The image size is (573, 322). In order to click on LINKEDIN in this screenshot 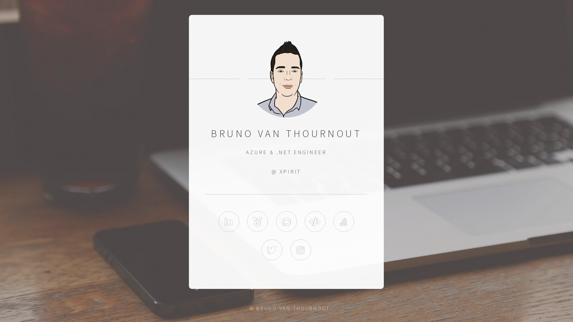, I will do `click(229, 221)`.